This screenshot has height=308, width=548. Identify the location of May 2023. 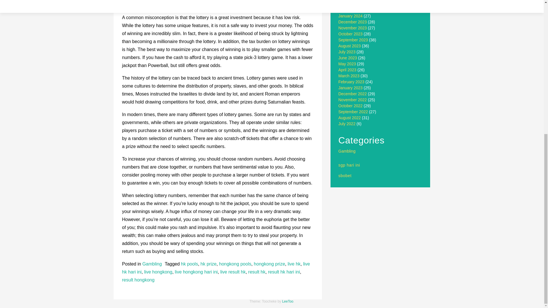
(347, 64).